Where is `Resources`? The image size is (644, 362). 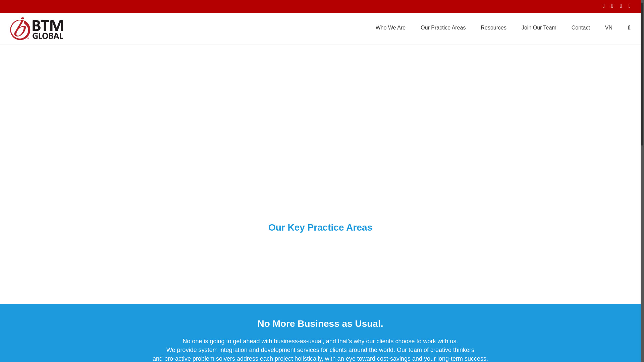 Resources is located at coordinates (493, 27).